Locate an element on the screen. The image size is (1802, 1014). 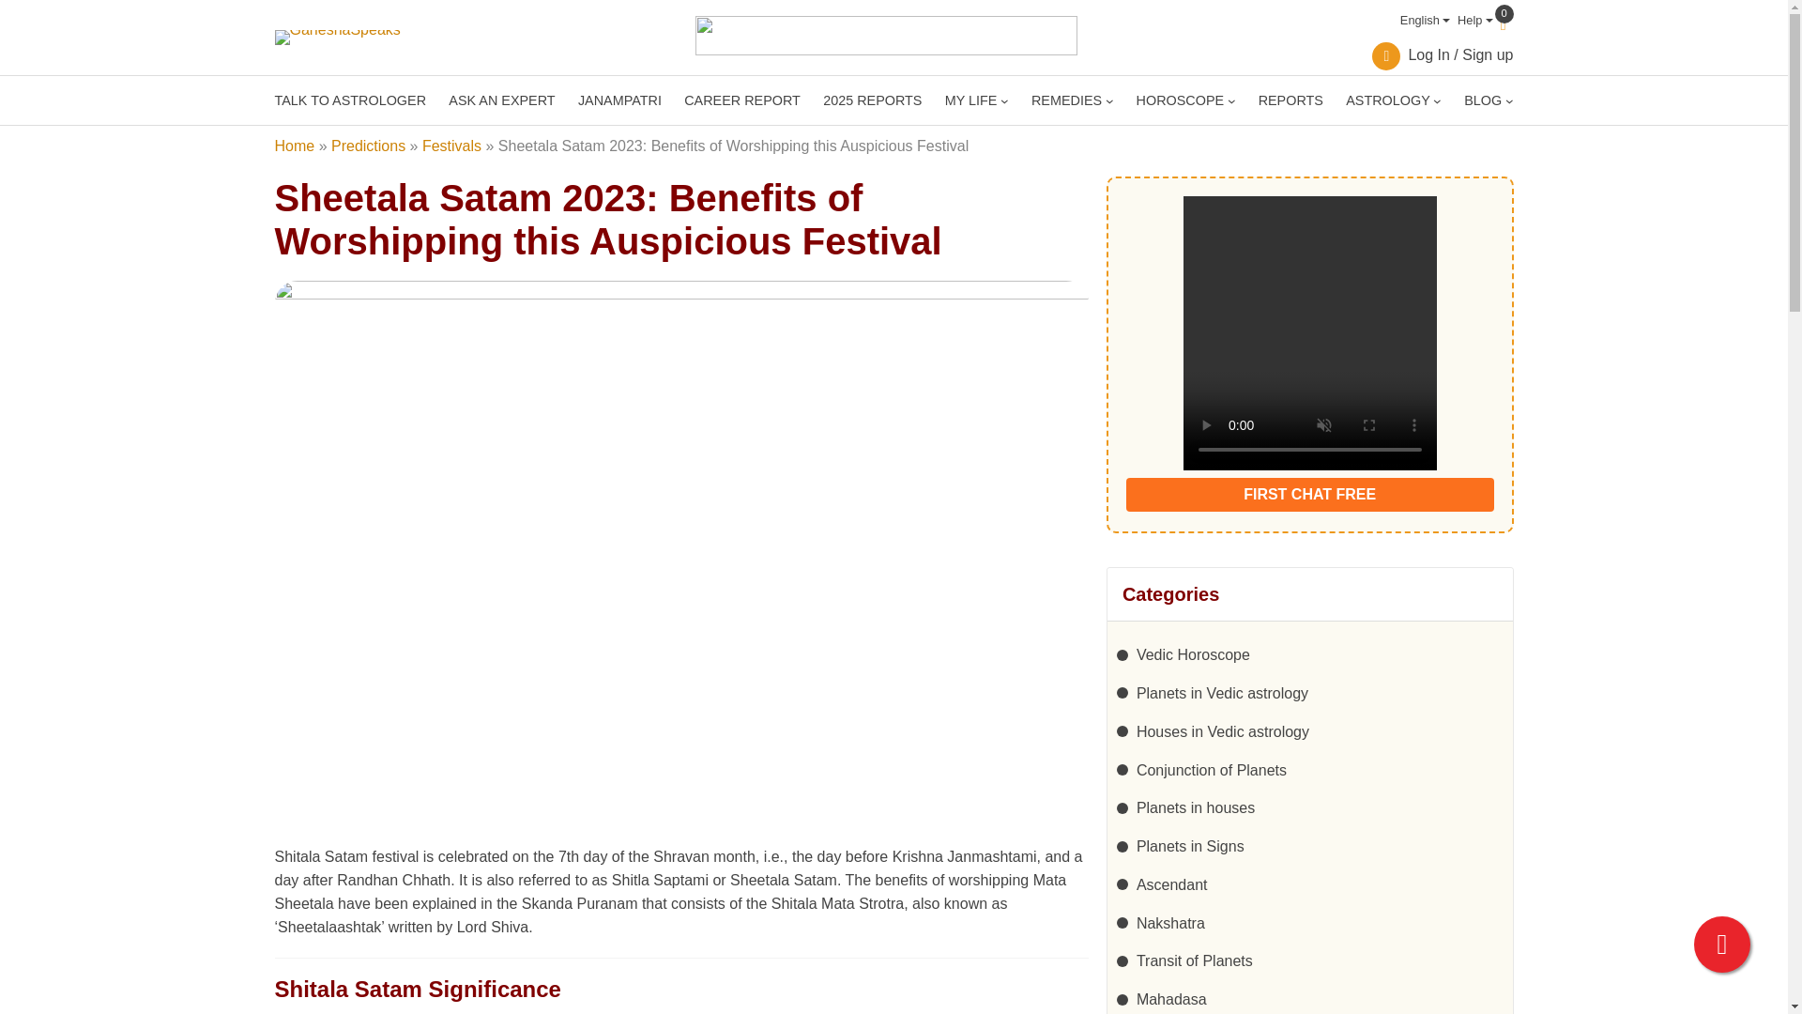
English is located at coordinates (1421, 21).